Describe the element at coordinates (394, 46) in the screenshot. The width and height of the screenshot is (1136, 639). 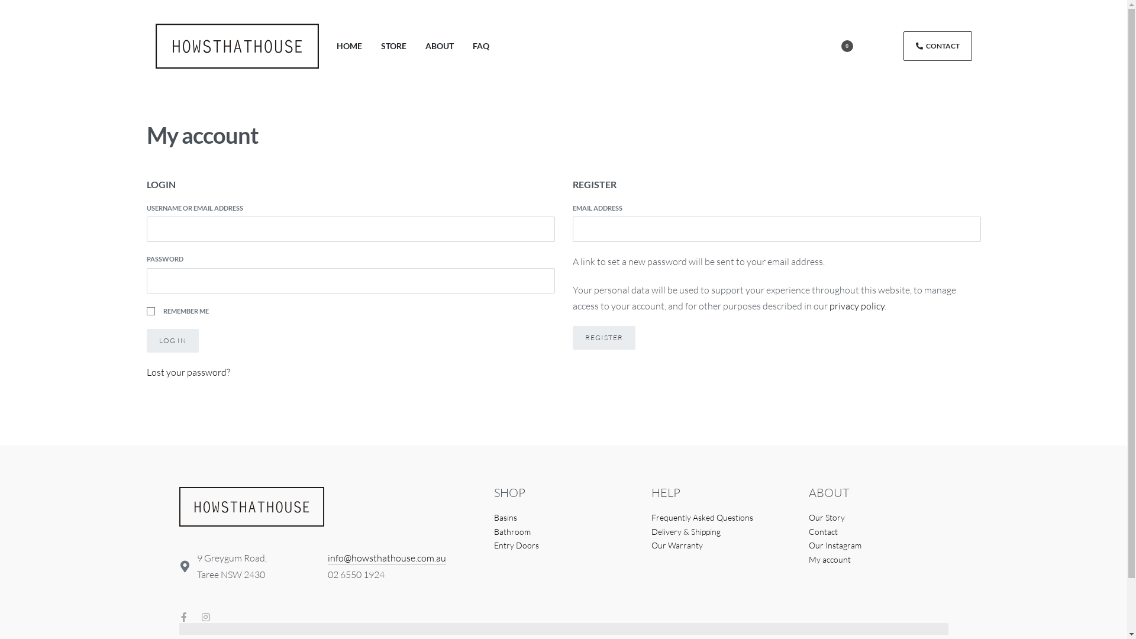
I see `STORE` at that location.